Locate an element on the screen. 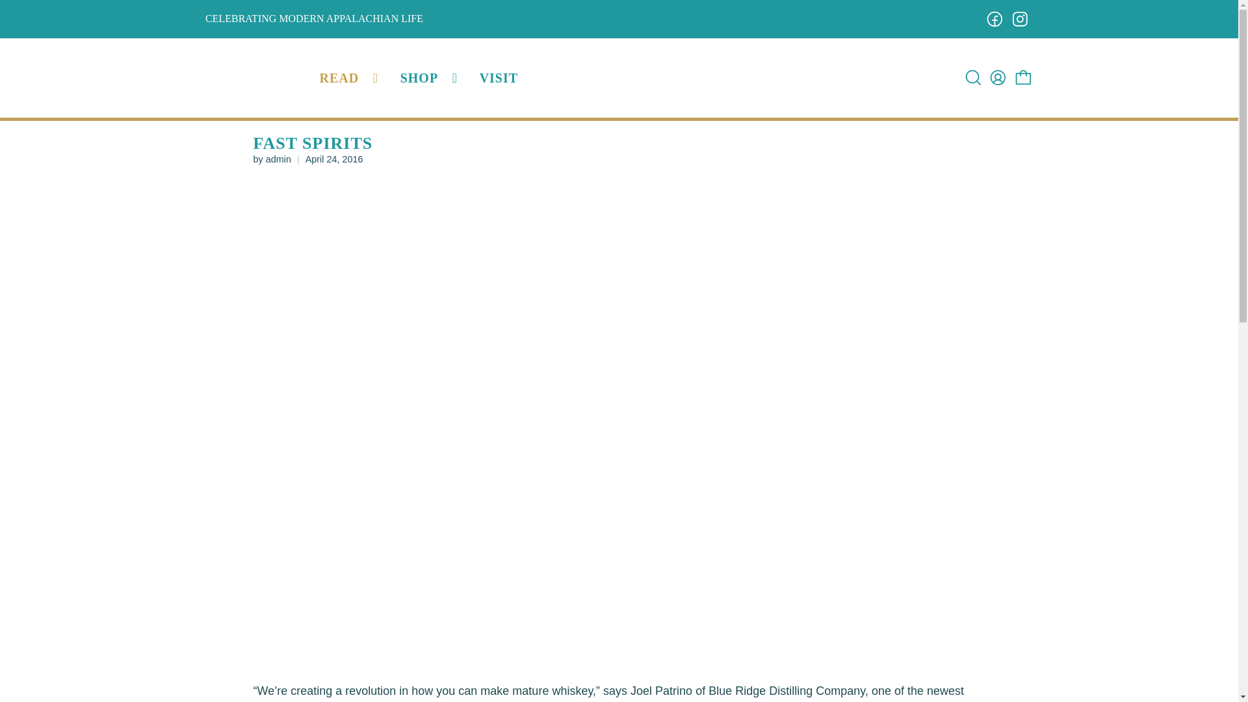 This screenshot has height=702, width=1248. SHOP is located at coordinates (430, 77).